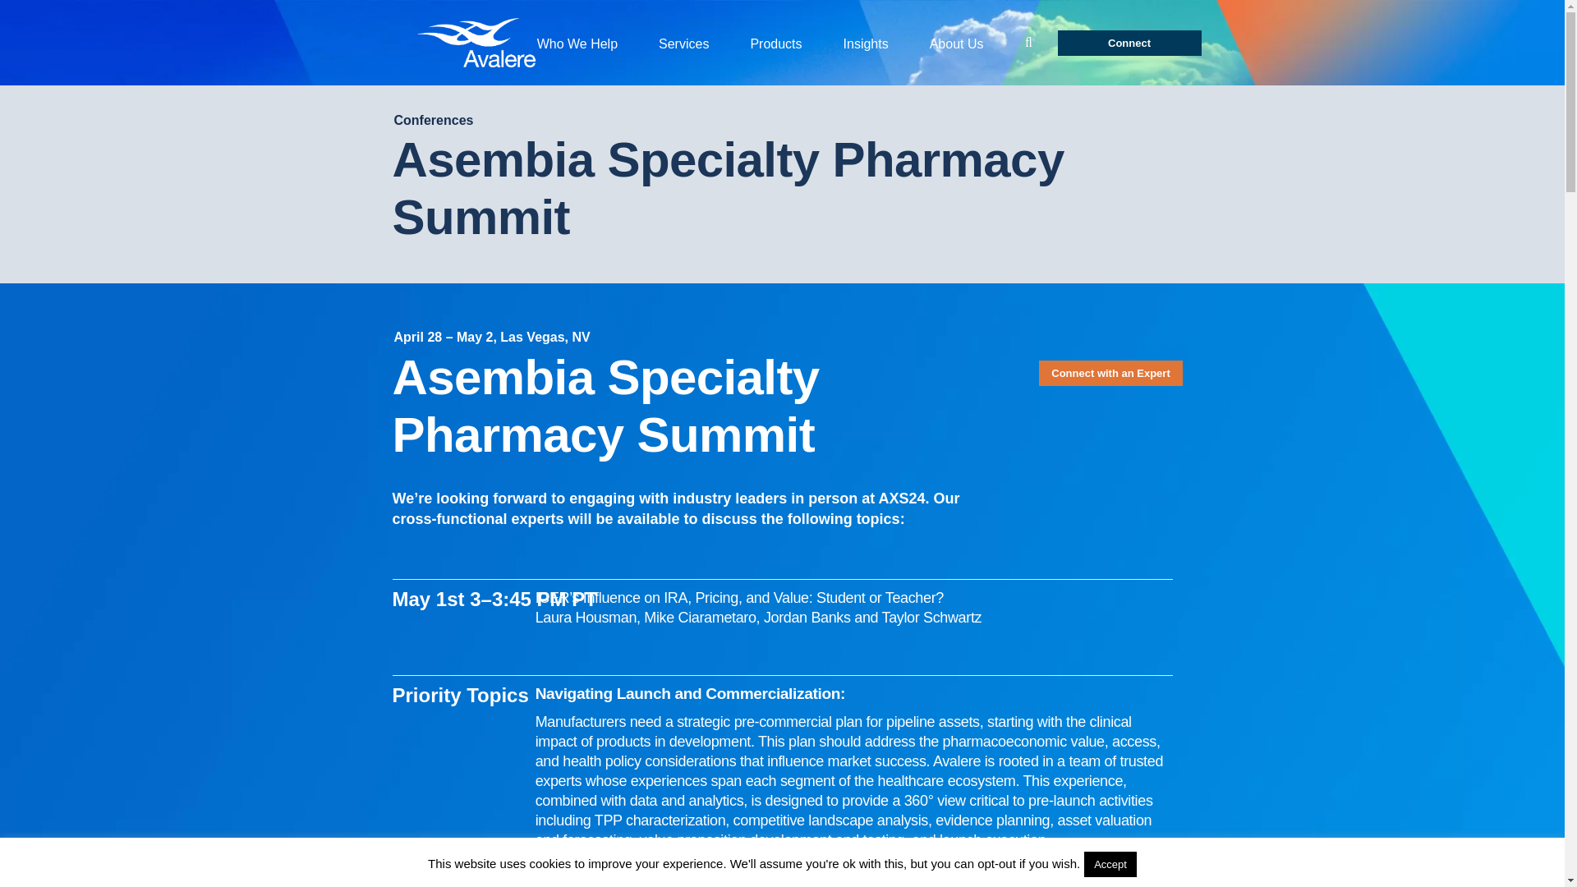  Describe the element at coordinates (957, 43) in the screenshot. I see `About Us` at that location.